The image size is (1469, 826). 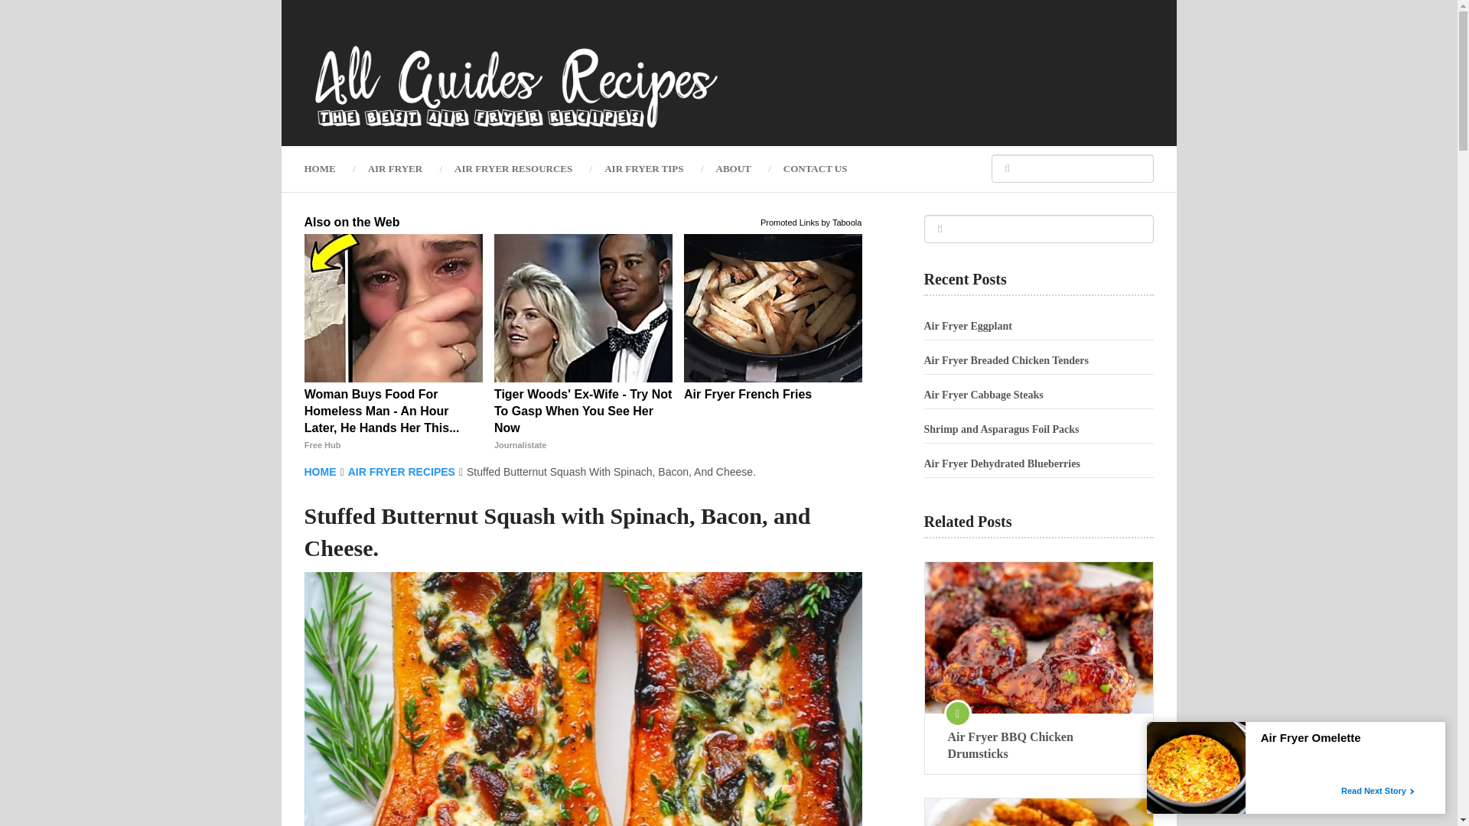 I want to click on Air Fryer French Fries, so click(x=773, y=395).